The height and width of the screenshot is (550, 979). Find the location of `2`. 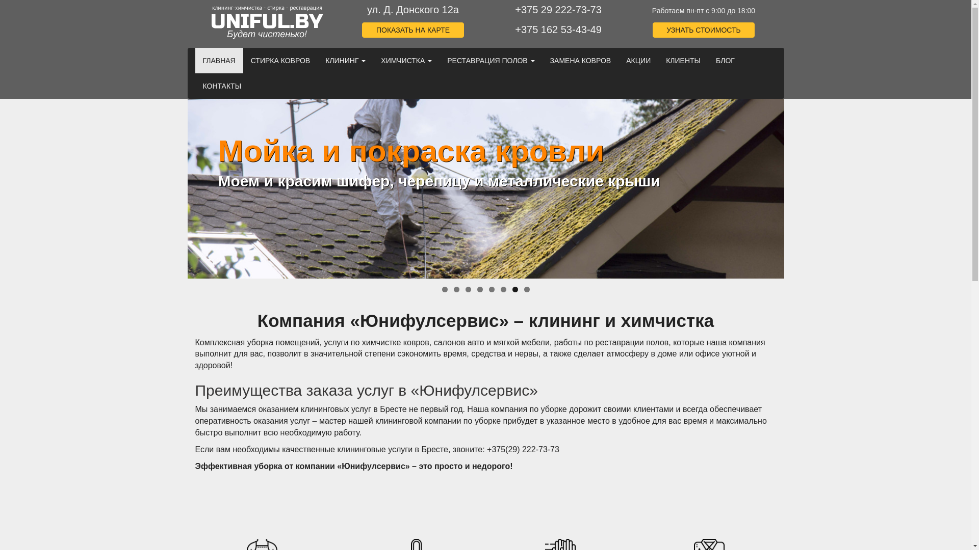

2 is located at coordinates (457, 289).